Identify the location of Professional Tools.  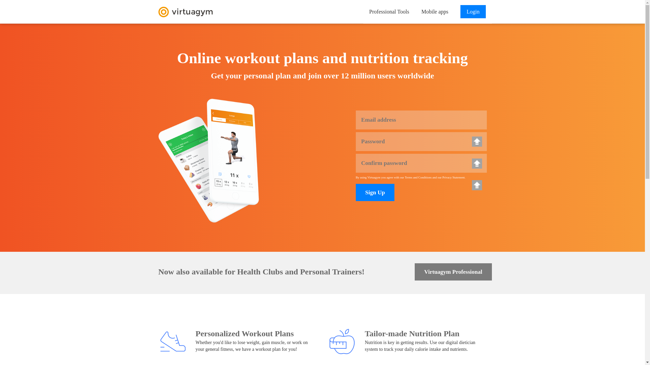
(389, 11).